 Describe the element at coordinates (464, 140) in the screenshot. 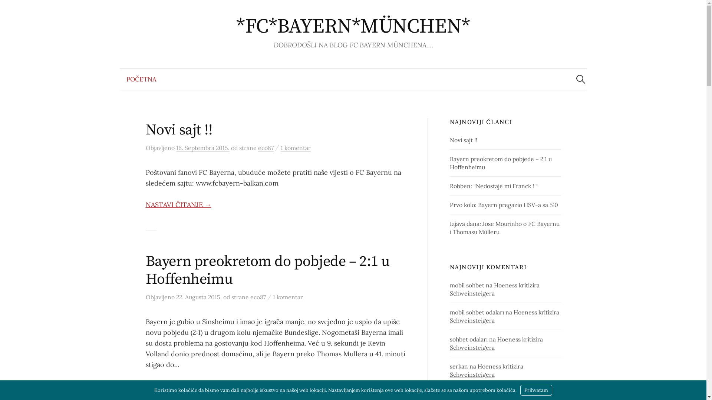

I see `Novi sajt !!` at that location.